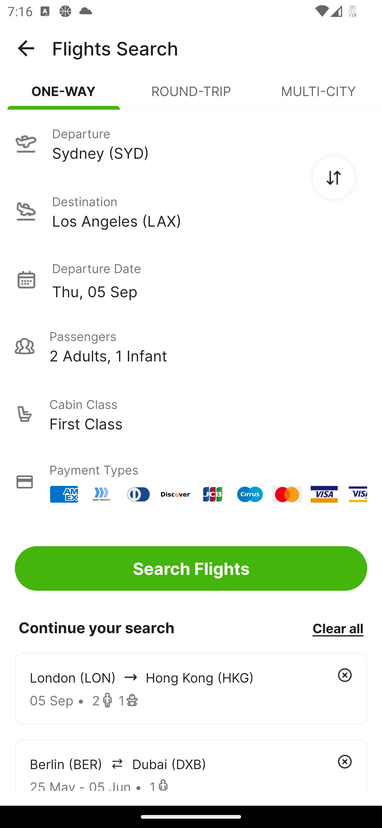  What do you see at coordinates (191, 568) in the screenshot?
I see `Search Flights` at bounding box center [191, 568].